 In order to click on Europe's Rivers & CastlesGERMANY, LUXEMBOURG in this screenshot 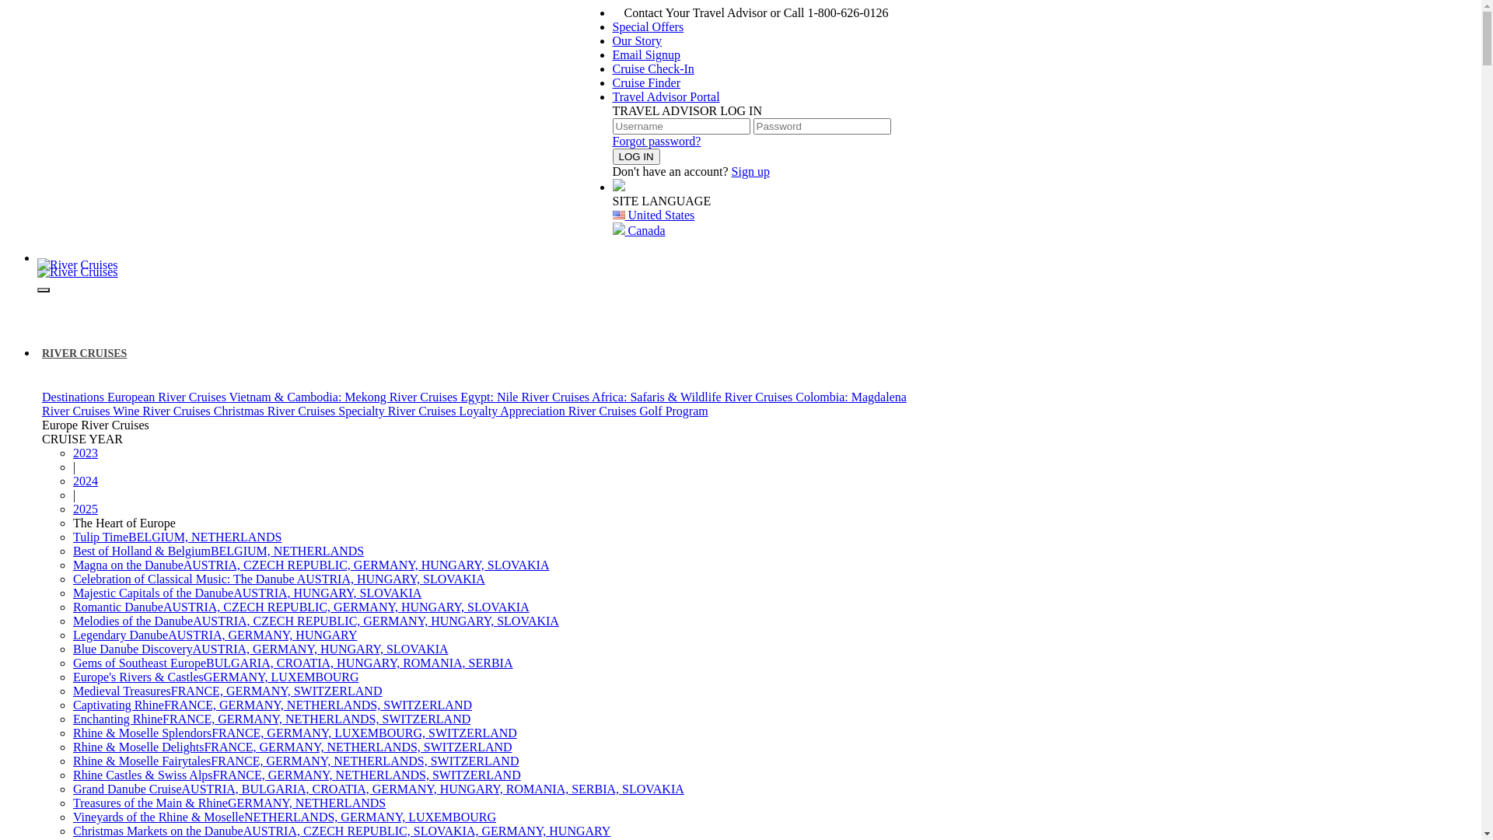, I will do `click(216, 677)`.